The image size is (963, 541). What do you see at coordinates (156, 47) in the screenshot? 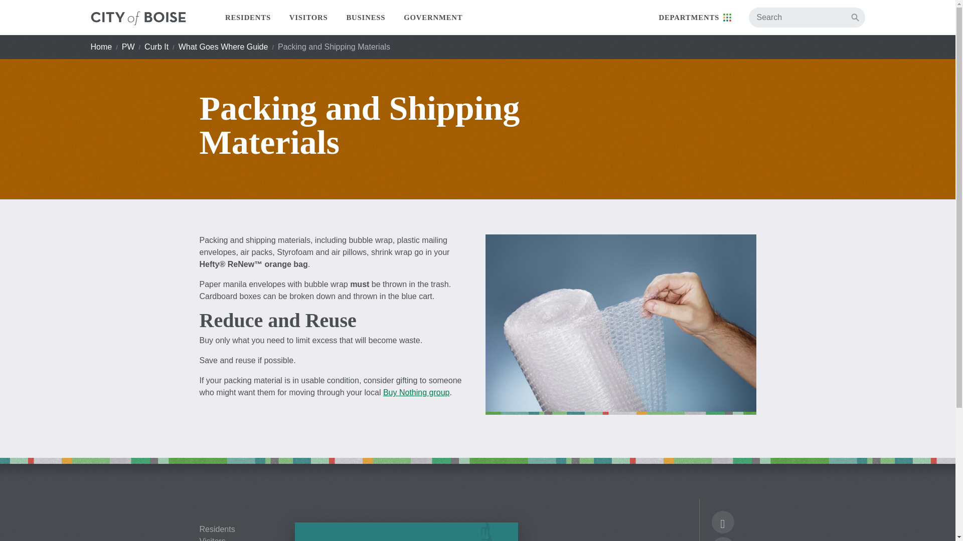
I see `Curb It` at bounding box center [156, 47].